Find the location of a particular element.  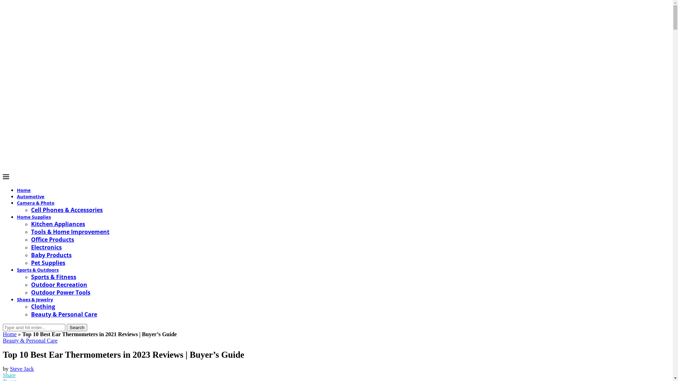

Sports & Fitness is located at coordinates (54, 277).